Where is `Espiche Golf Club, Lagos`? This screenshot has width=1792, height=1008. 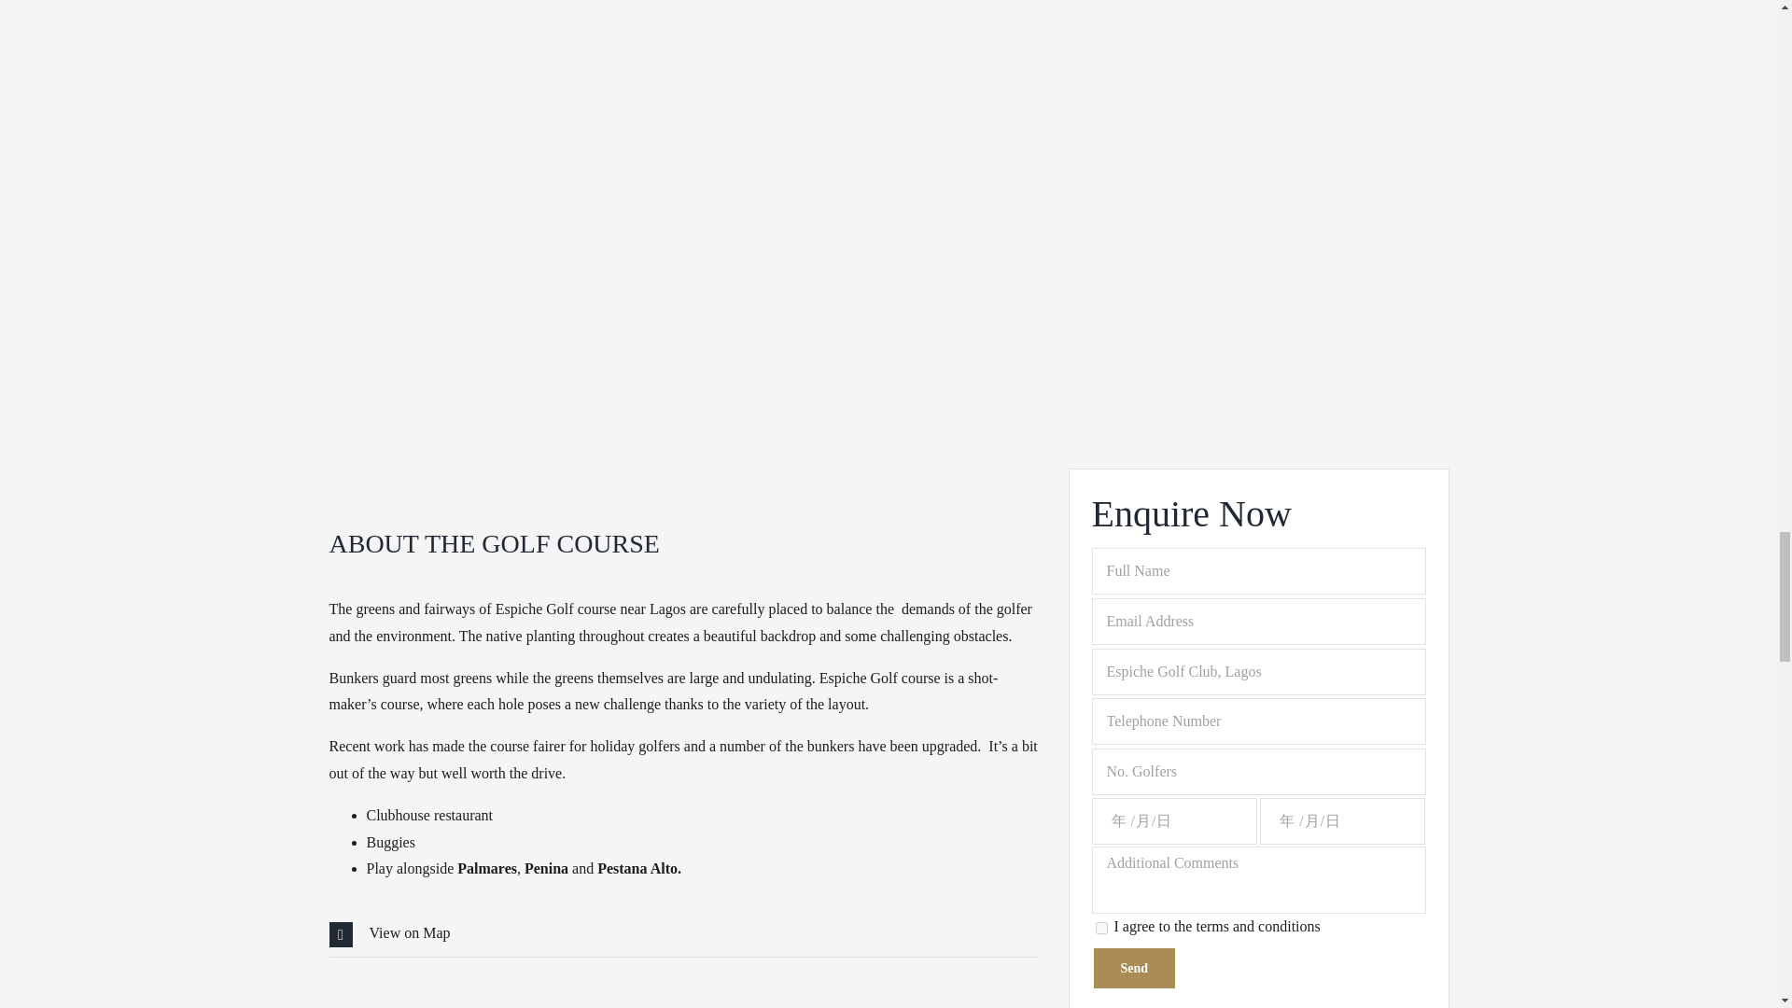
Espiche Golf Club, Lagos is located at coordinates (1258, 672).